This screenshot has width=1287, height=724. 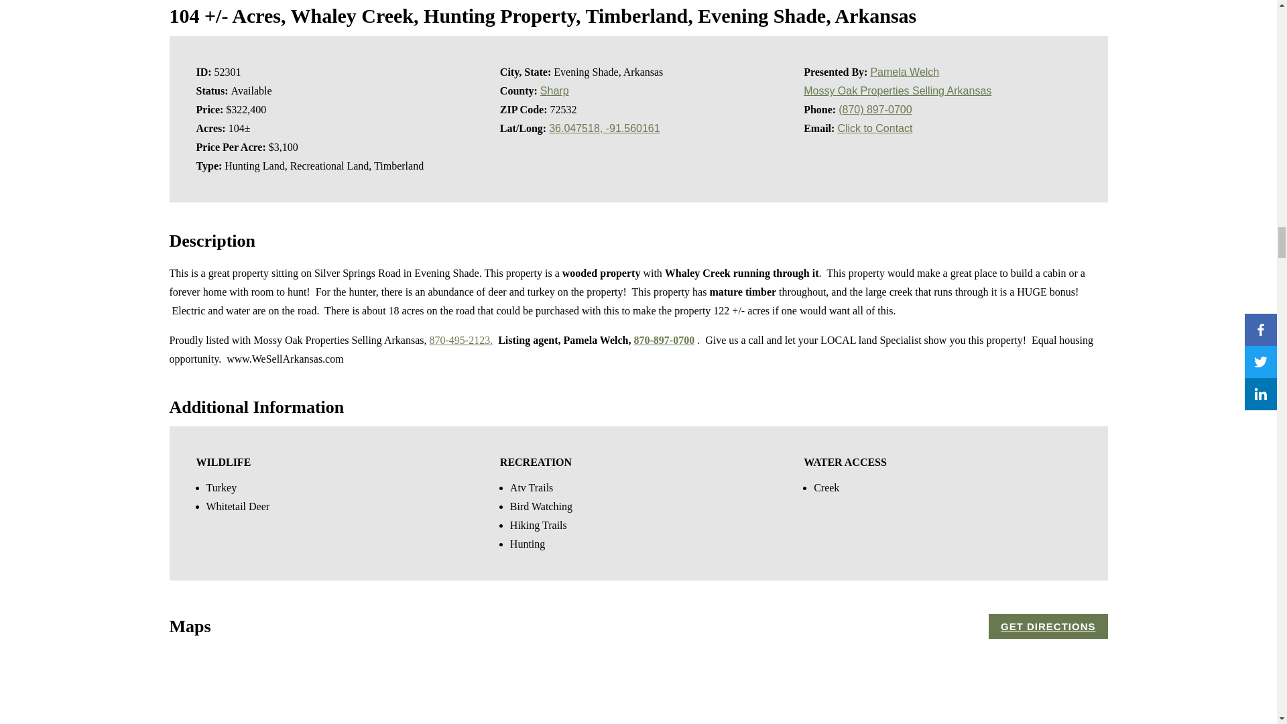 I want to click on Sharp, so click(x=554, y=90).